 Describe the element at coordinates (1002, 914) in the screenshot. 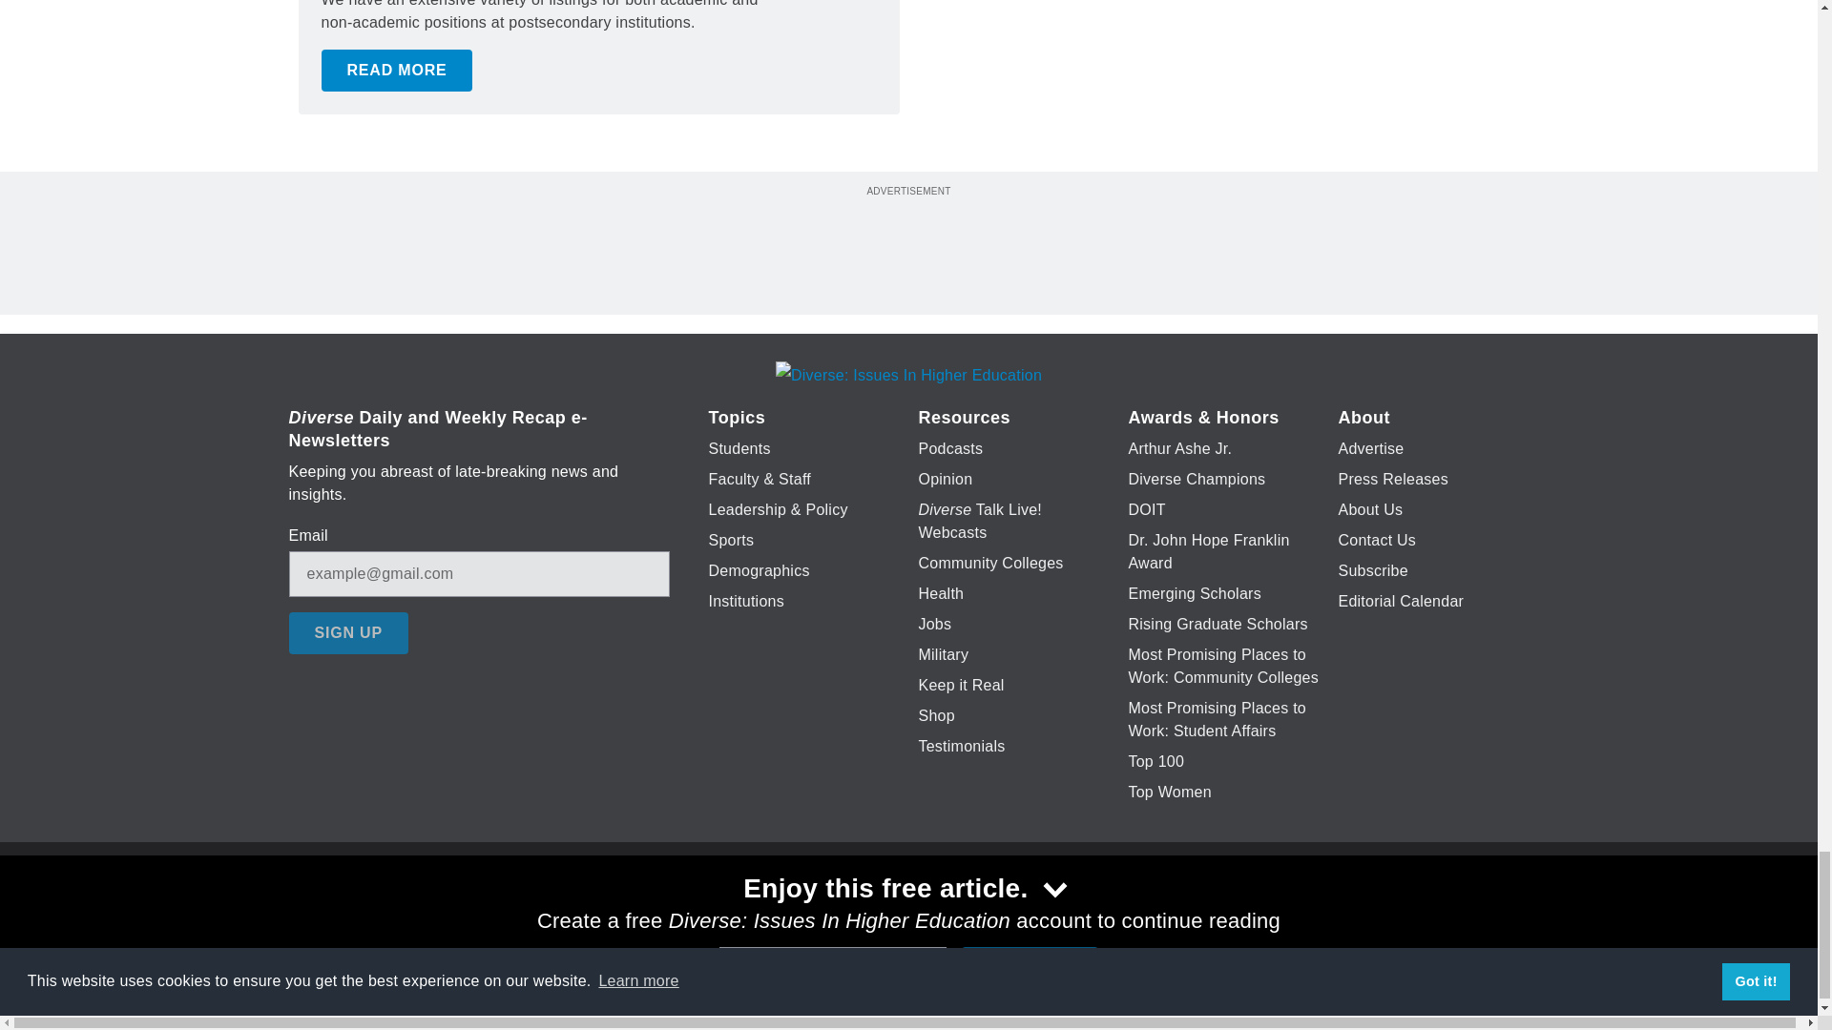

I see `Instagram icon` at that location.